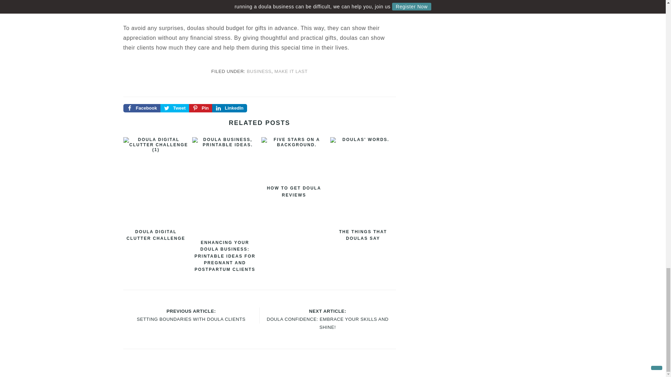 This screenshot has width=671, height=377. Describe the element at coordinates (259, 71) in the screenshot. I see `BUSINESS` at that location.